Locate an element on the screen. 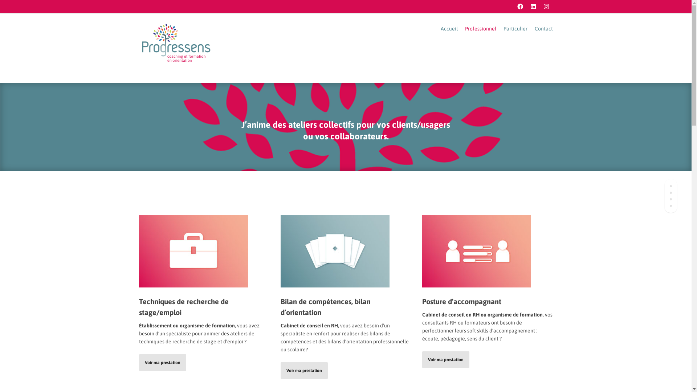  Accueil is located at coordinates (449, 29).